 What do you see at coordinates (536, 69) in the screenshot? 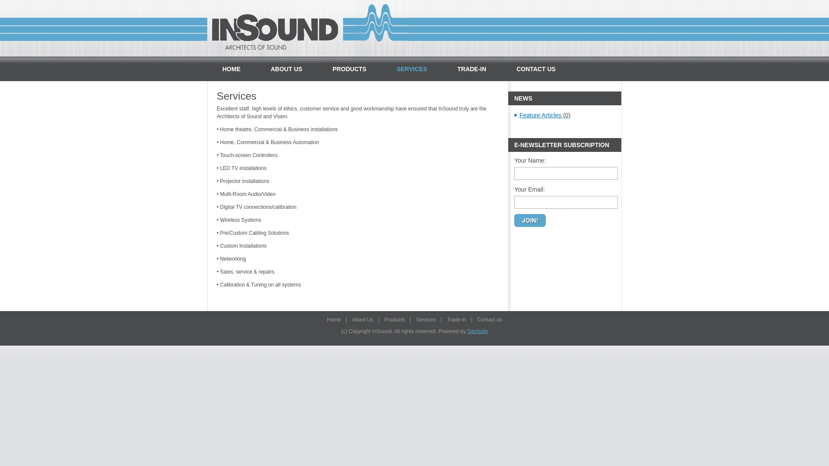
I see `CONTACT US` at bounding box center [536, 69].